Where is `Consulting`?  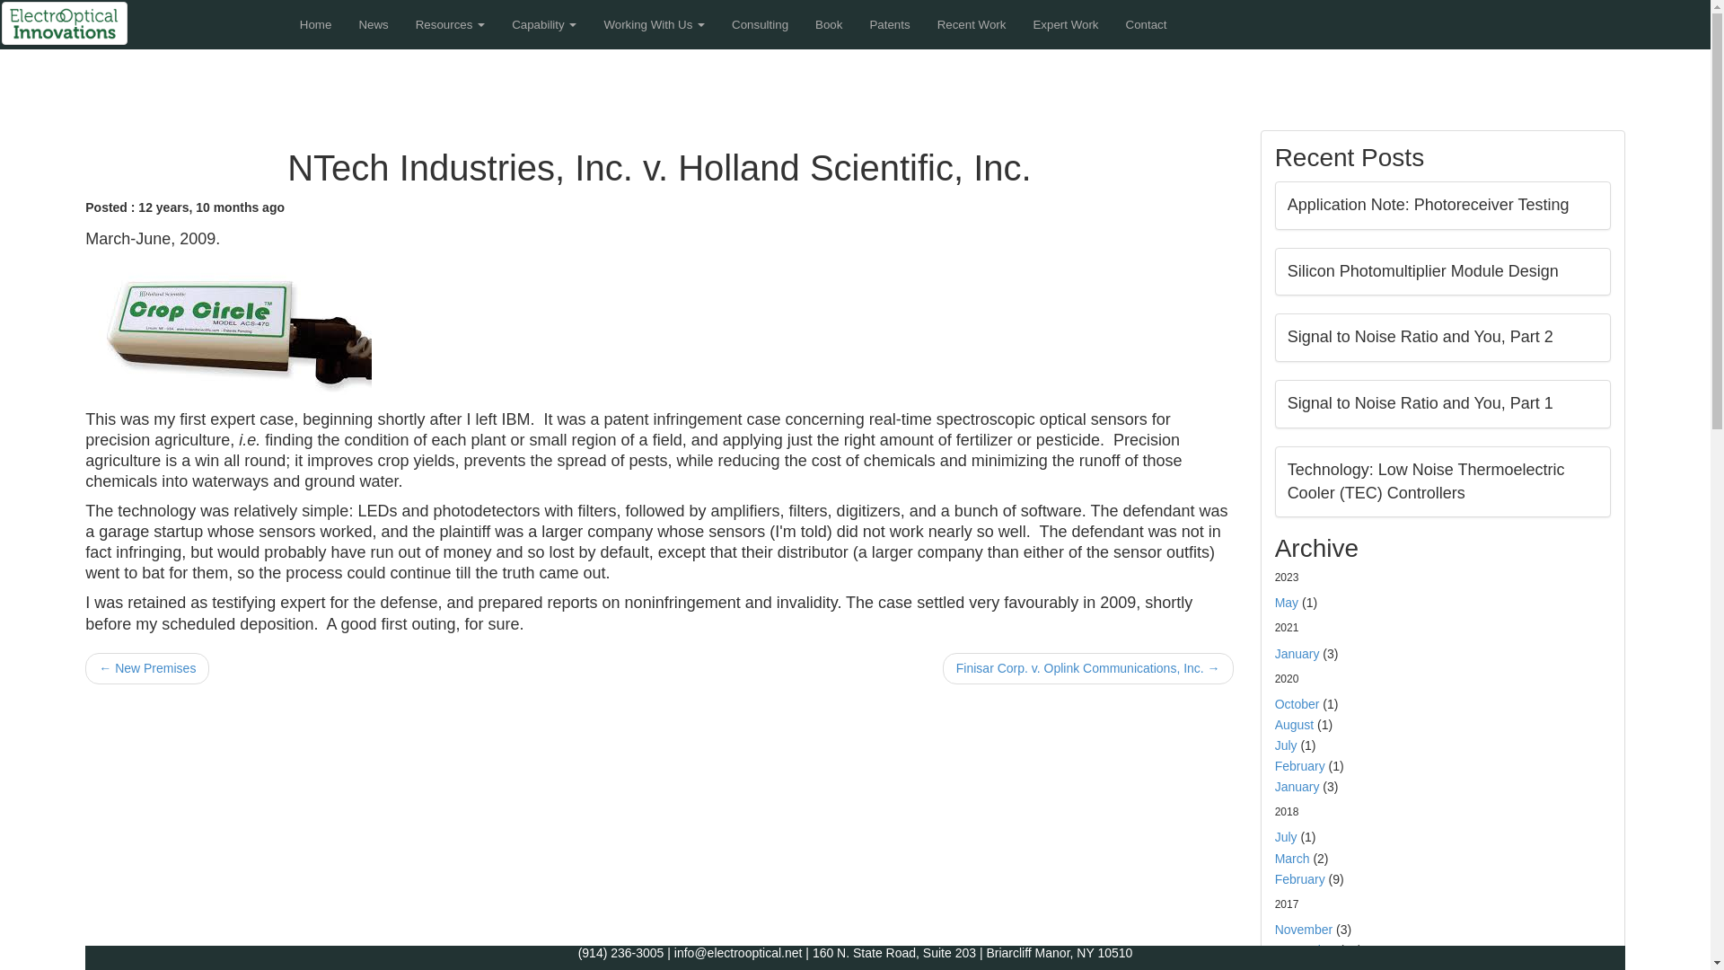
Consulting is located at coordinates (760, 25).